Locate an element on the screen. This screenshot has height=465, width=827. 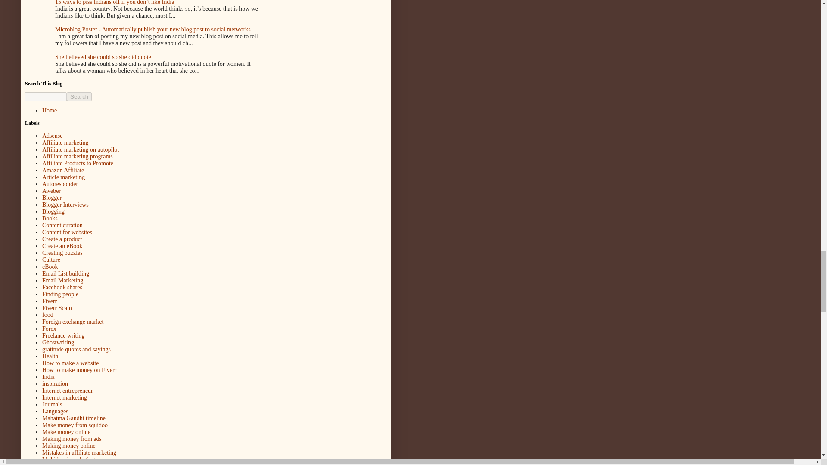
search is located at coordinates (79, 96).